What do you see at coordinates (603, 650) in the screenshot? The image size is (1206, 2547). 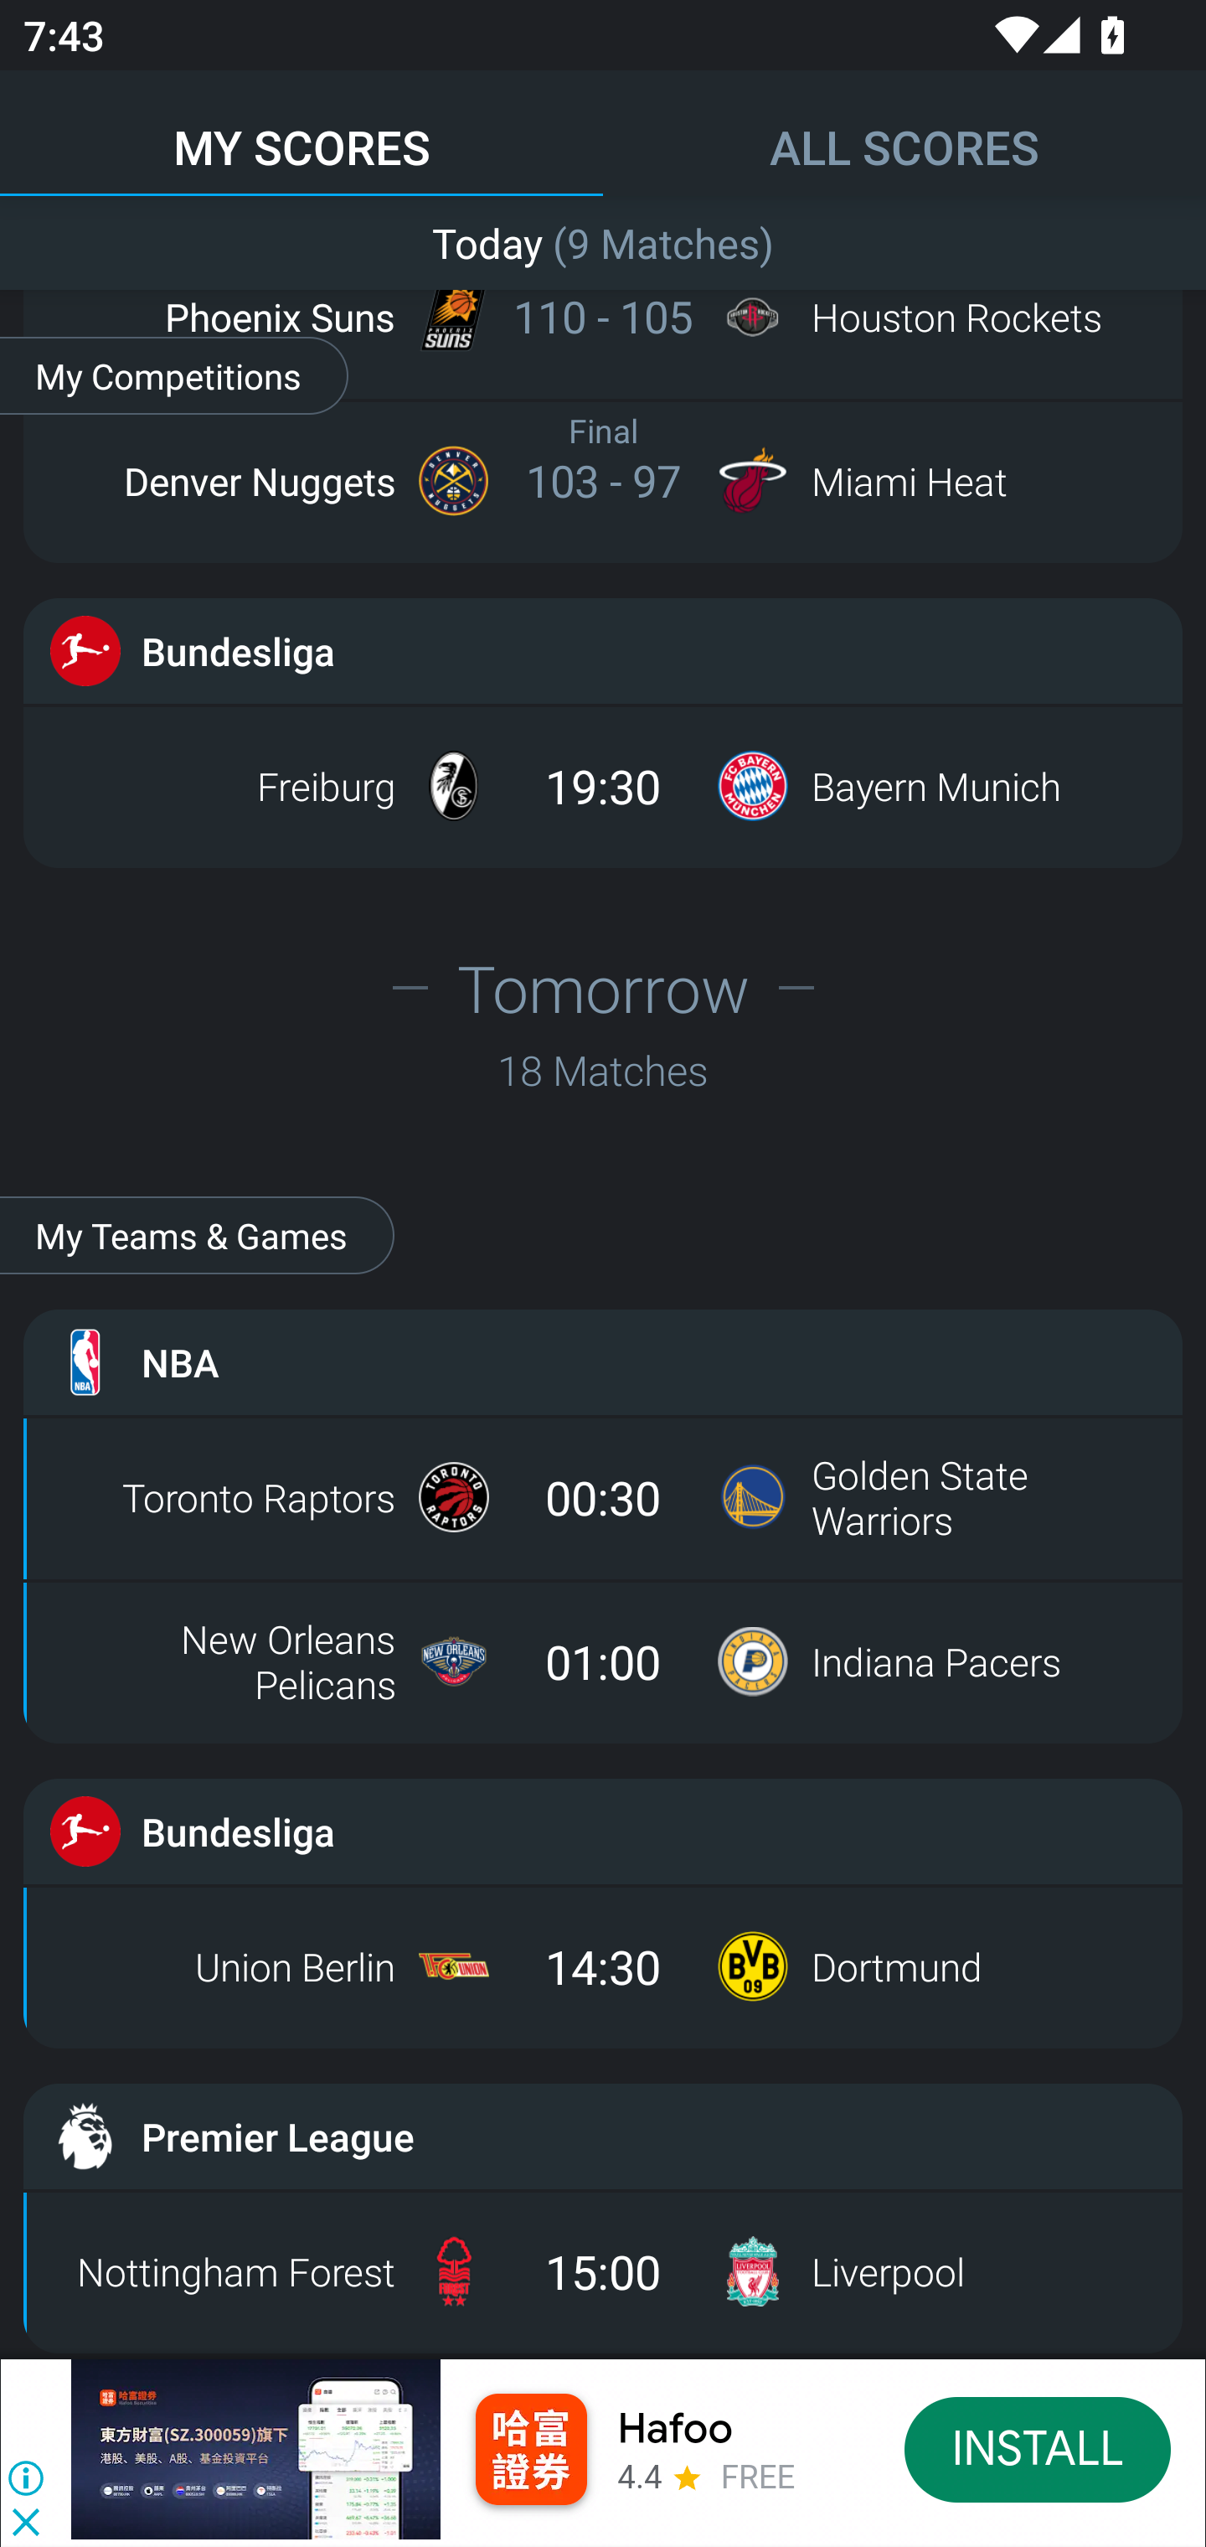 I see `Bundesliga` at bounding box center [603, 650].